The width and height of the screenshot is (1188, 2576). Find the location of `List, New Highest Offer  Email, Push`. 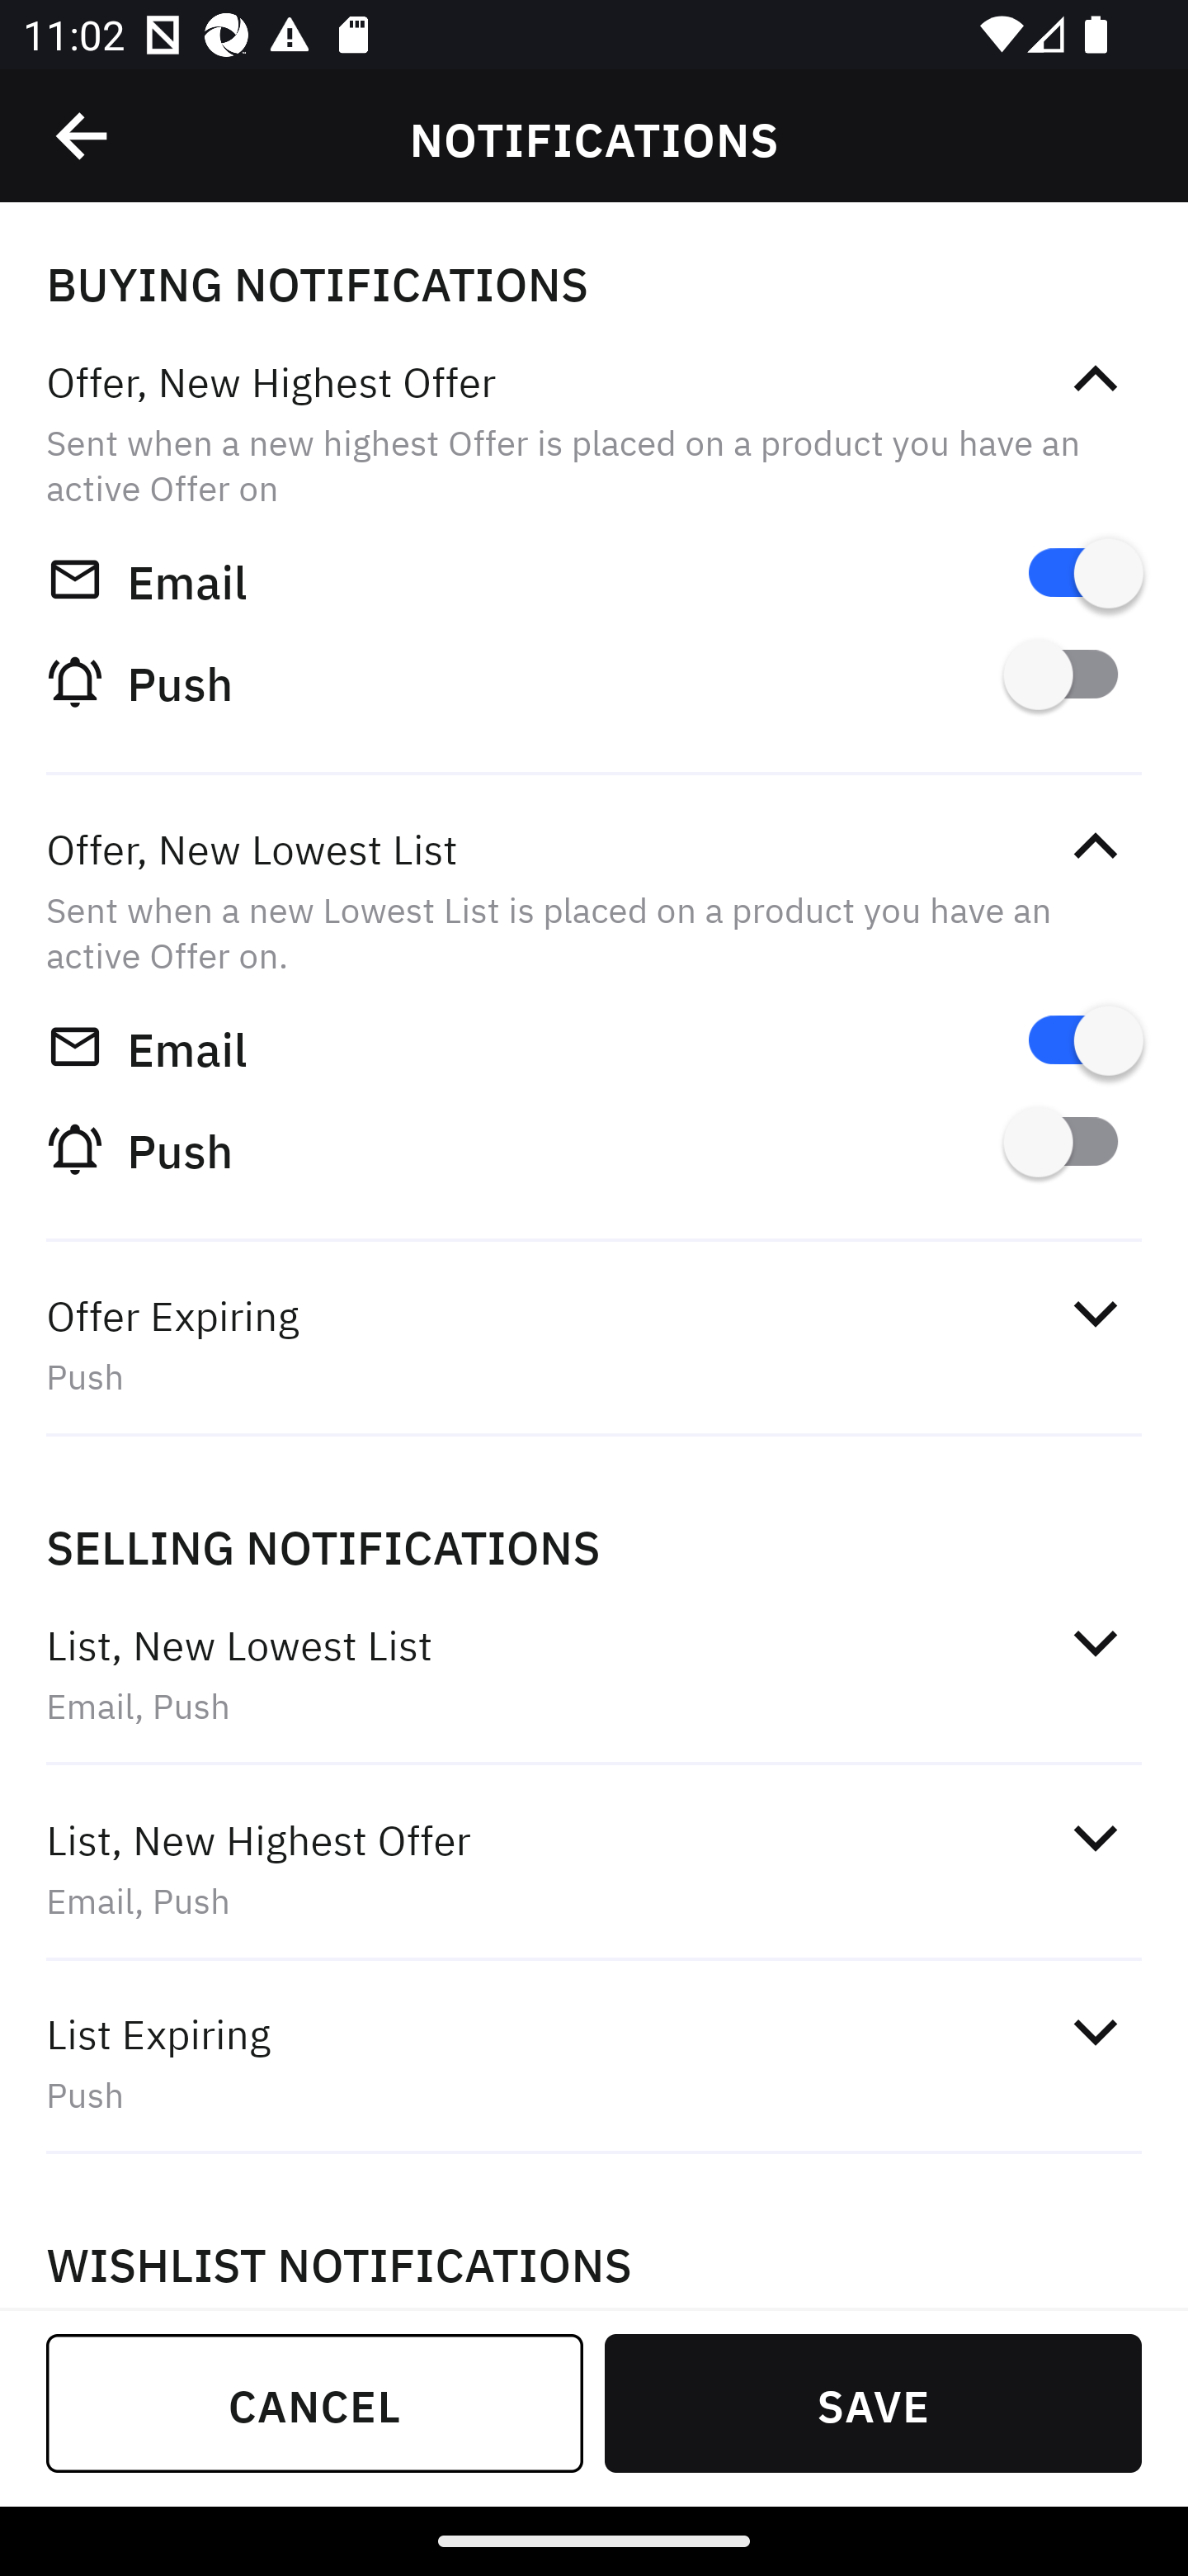

List, New Highest Offer  Email, Push is located at coordinates (594, 1868).